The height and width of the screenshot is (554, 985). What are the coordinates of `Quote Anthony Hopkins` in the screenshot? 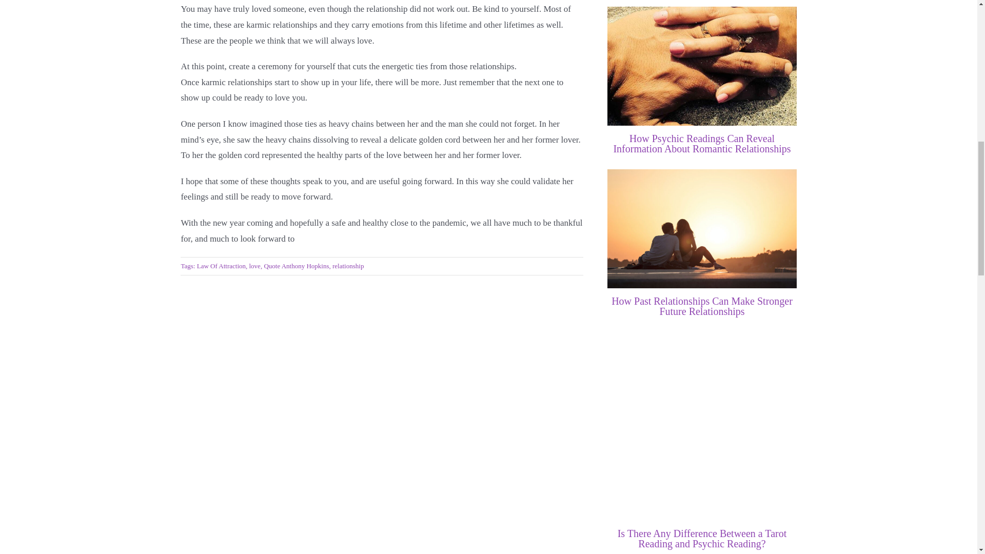 It's located at (297, 266).